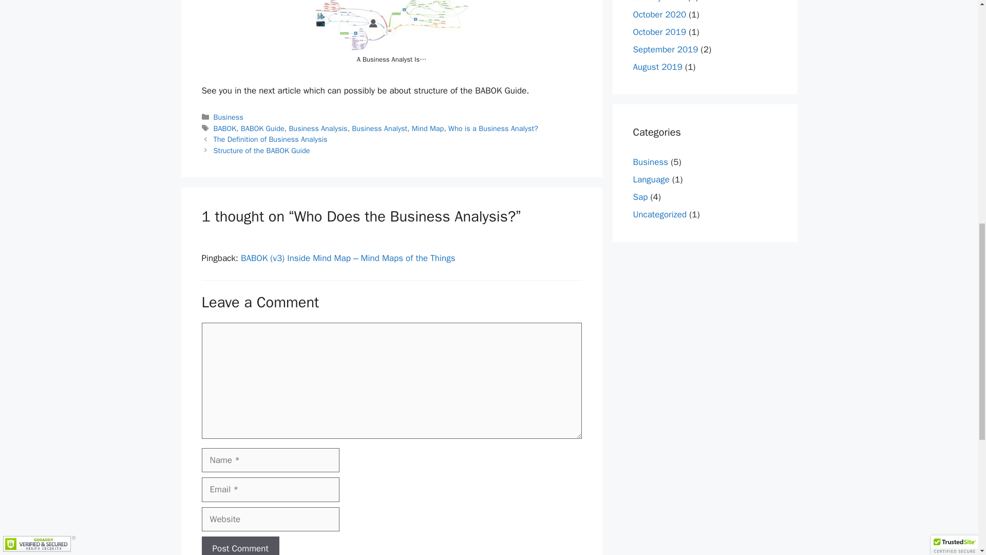 This screenshot has width=986, height=555. Describe the element at coordinates (270, 139) in the screenshot. I see `The Definition of Business Analysis` at that location.